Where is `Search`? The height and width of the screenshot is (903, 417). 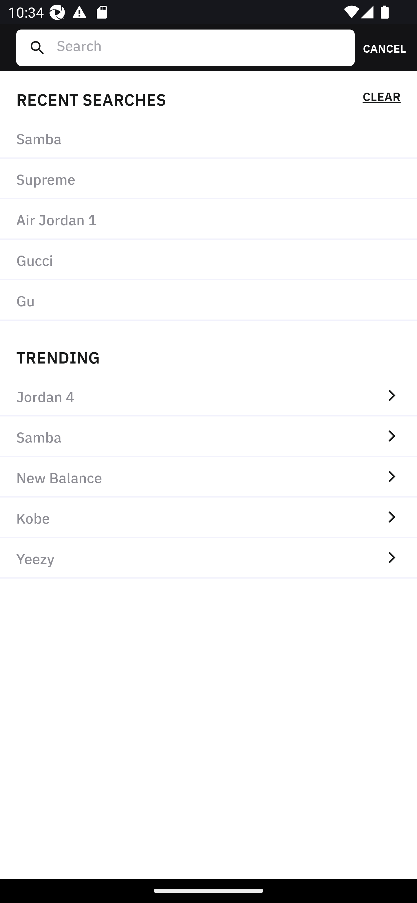
Search is located at coordinates (201, 47).